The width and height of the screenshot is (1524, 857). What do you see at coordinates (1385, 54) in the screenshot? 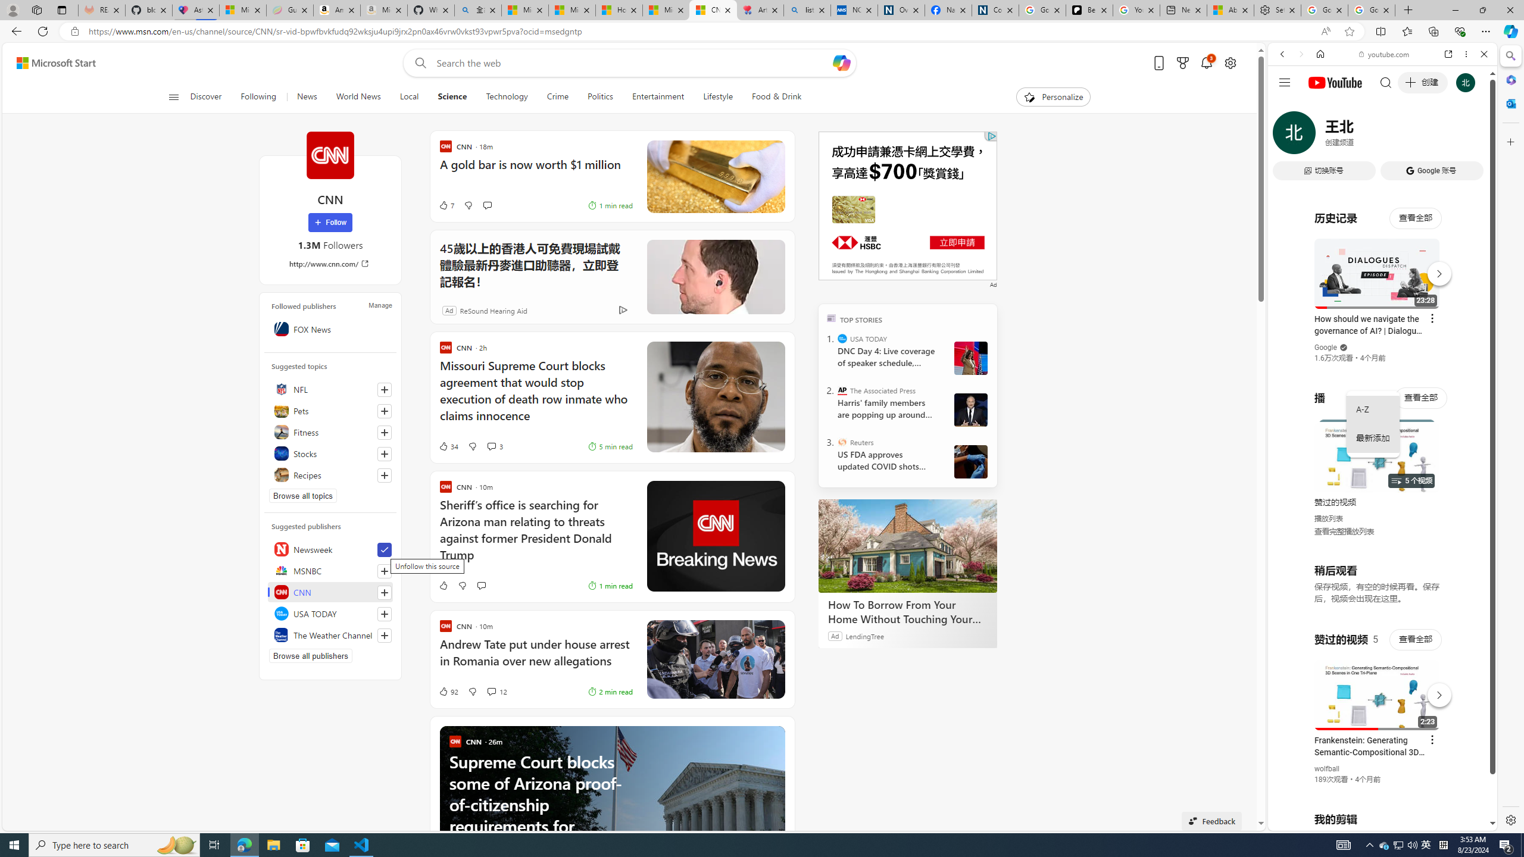
I see `youtube.com` at bounding box center [1385, 54].